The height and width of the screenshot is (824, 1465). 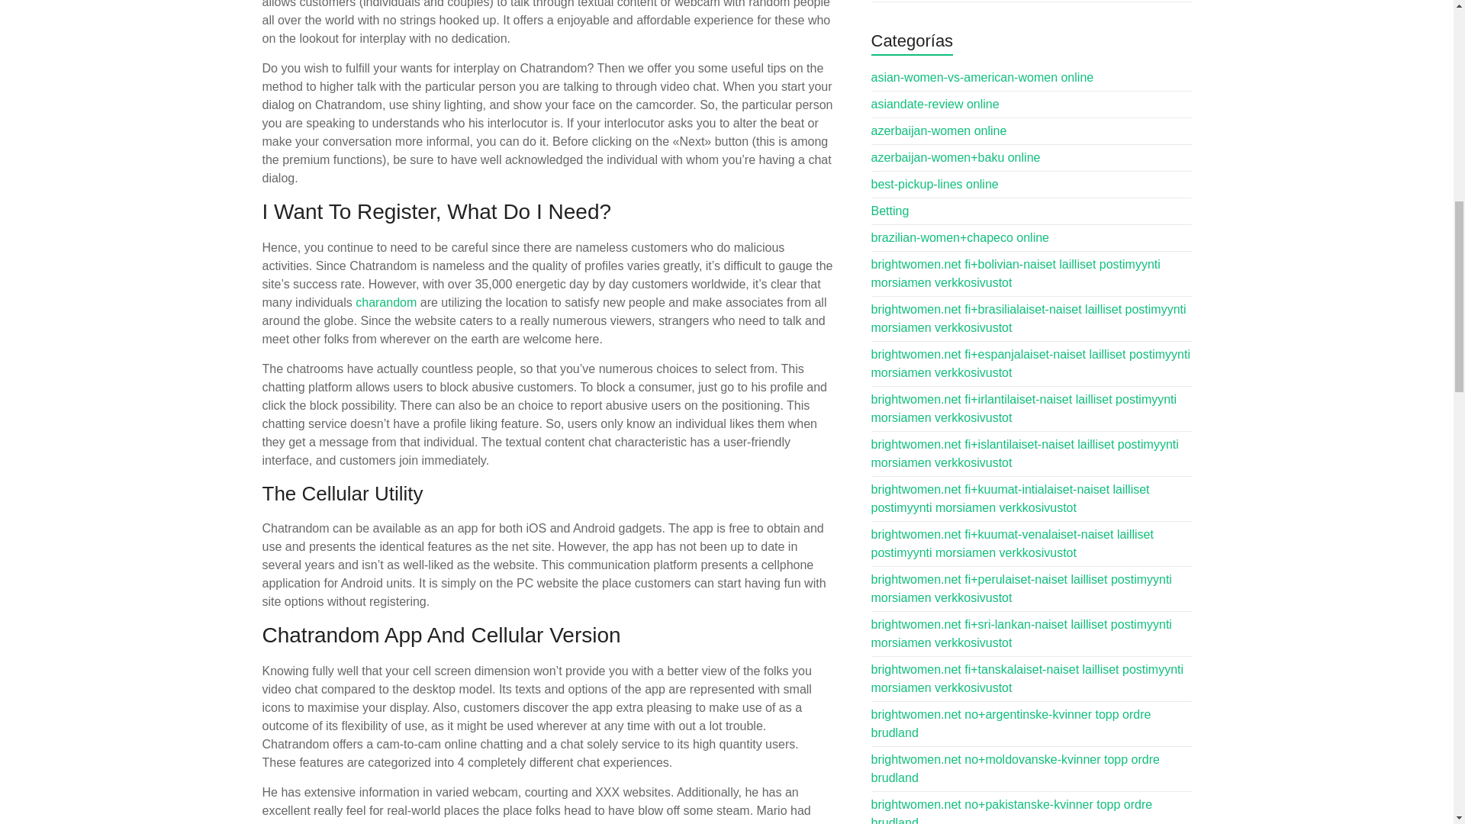 I want to click on best-pickup-lines online, so click(x=935, y=184).